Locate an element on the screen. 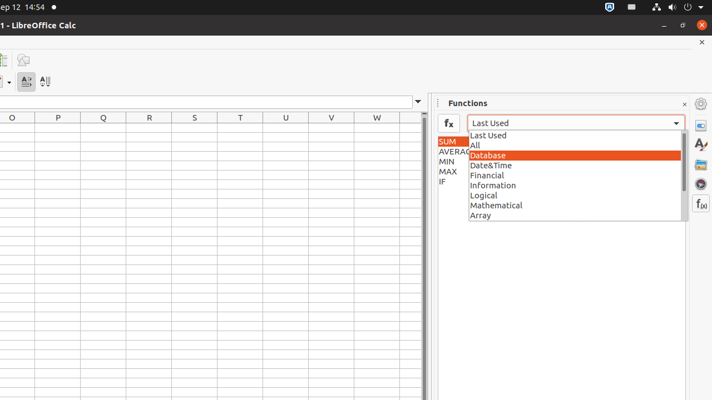  Close Sidebar Deck is located at coordinates (684, 104).